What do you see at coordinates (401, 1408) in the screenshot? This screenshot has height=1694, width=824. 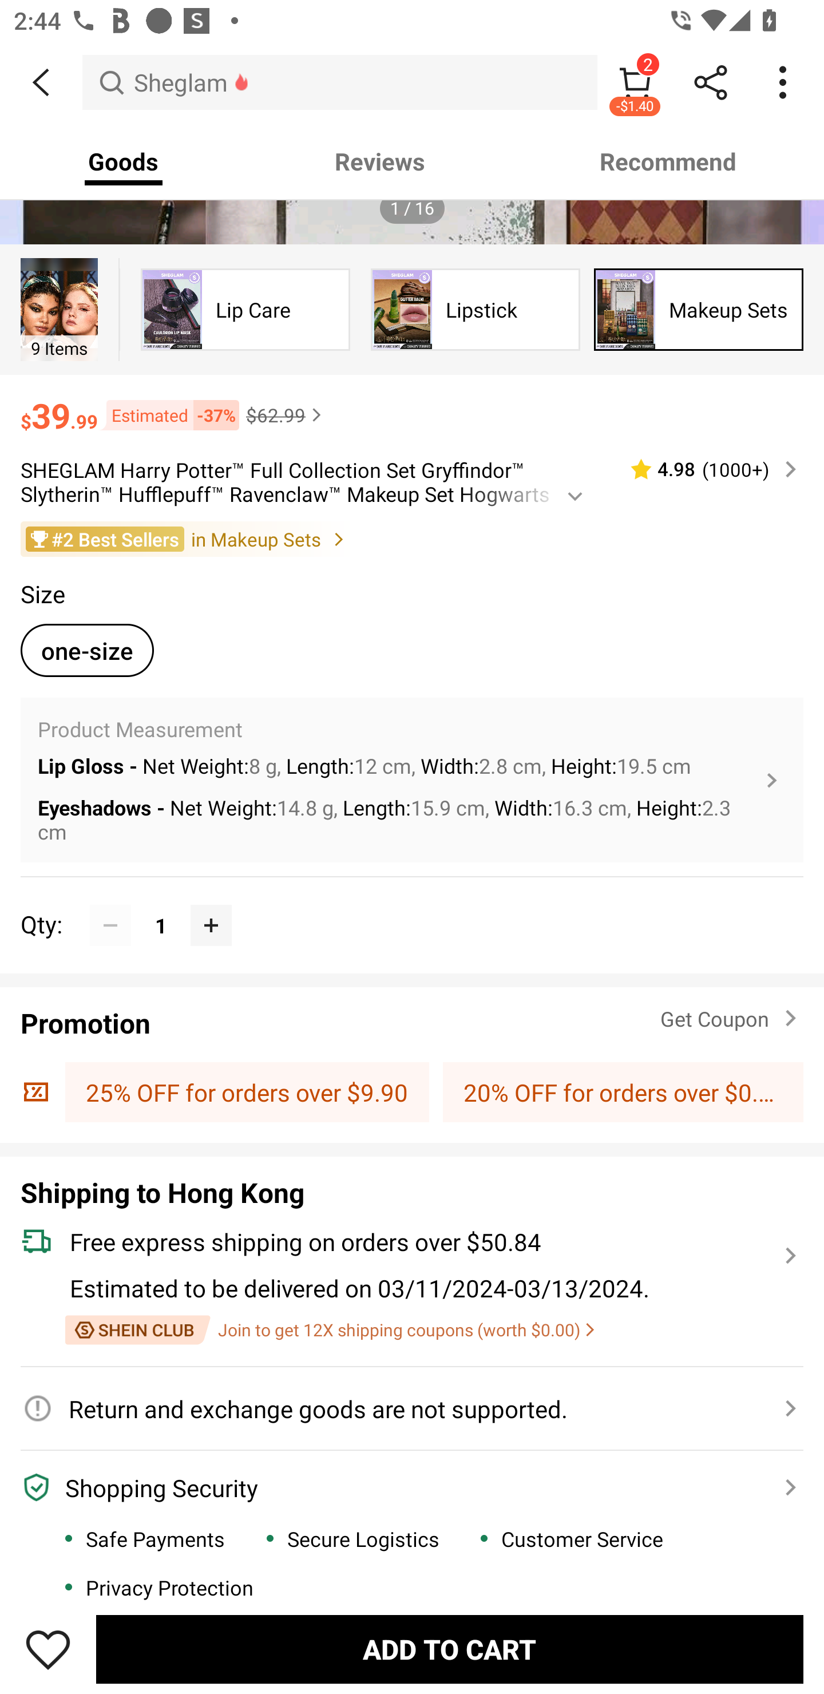 I see `Return and exchange goods are not supported.` at bounding box center [401, 1408].